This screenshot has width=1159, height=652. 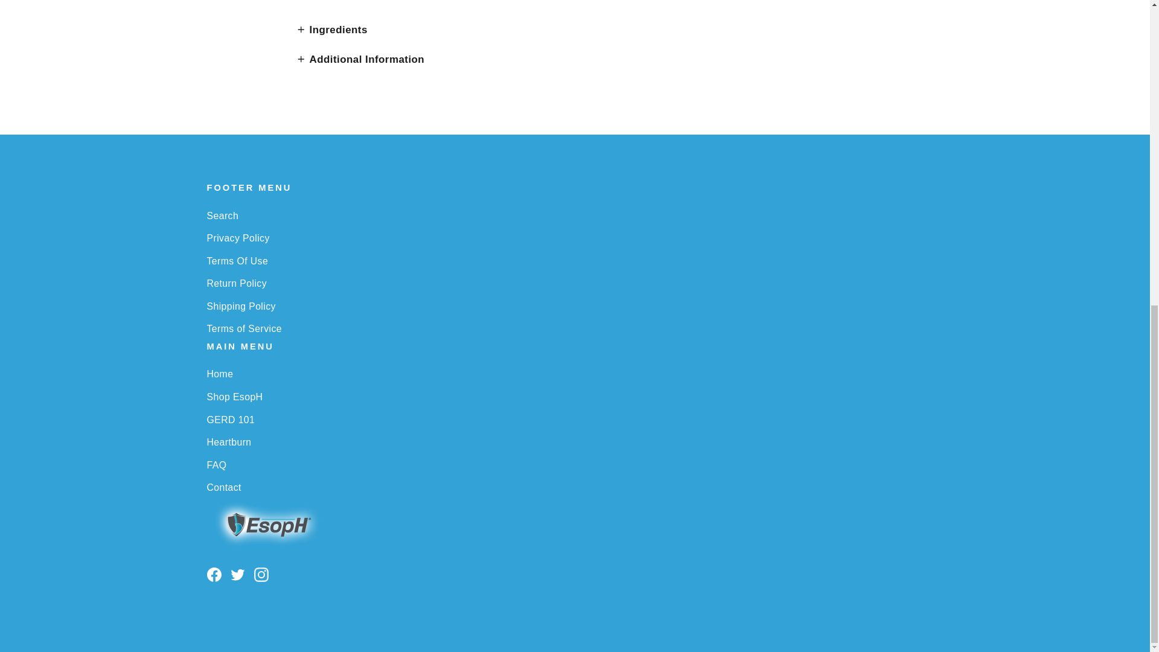 I want to click on EsopH Exzell on Twitter, so click(x=238, y=574).